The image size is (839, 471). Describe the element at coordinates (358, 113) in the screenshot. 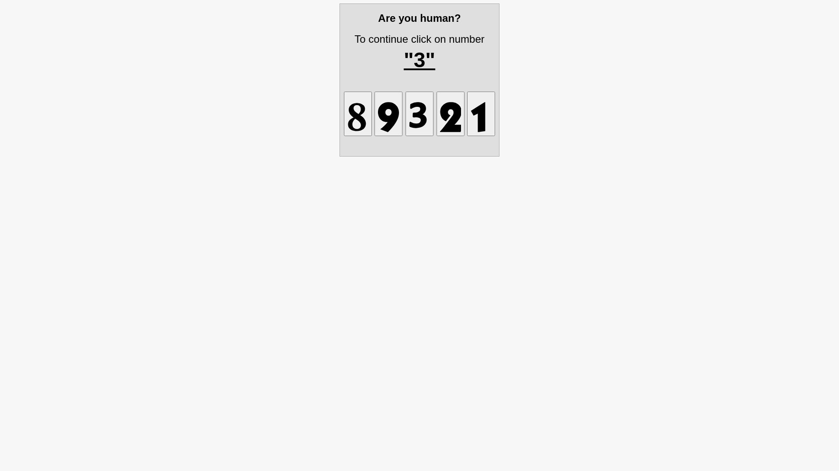

I see `1732443172185050` at that location.